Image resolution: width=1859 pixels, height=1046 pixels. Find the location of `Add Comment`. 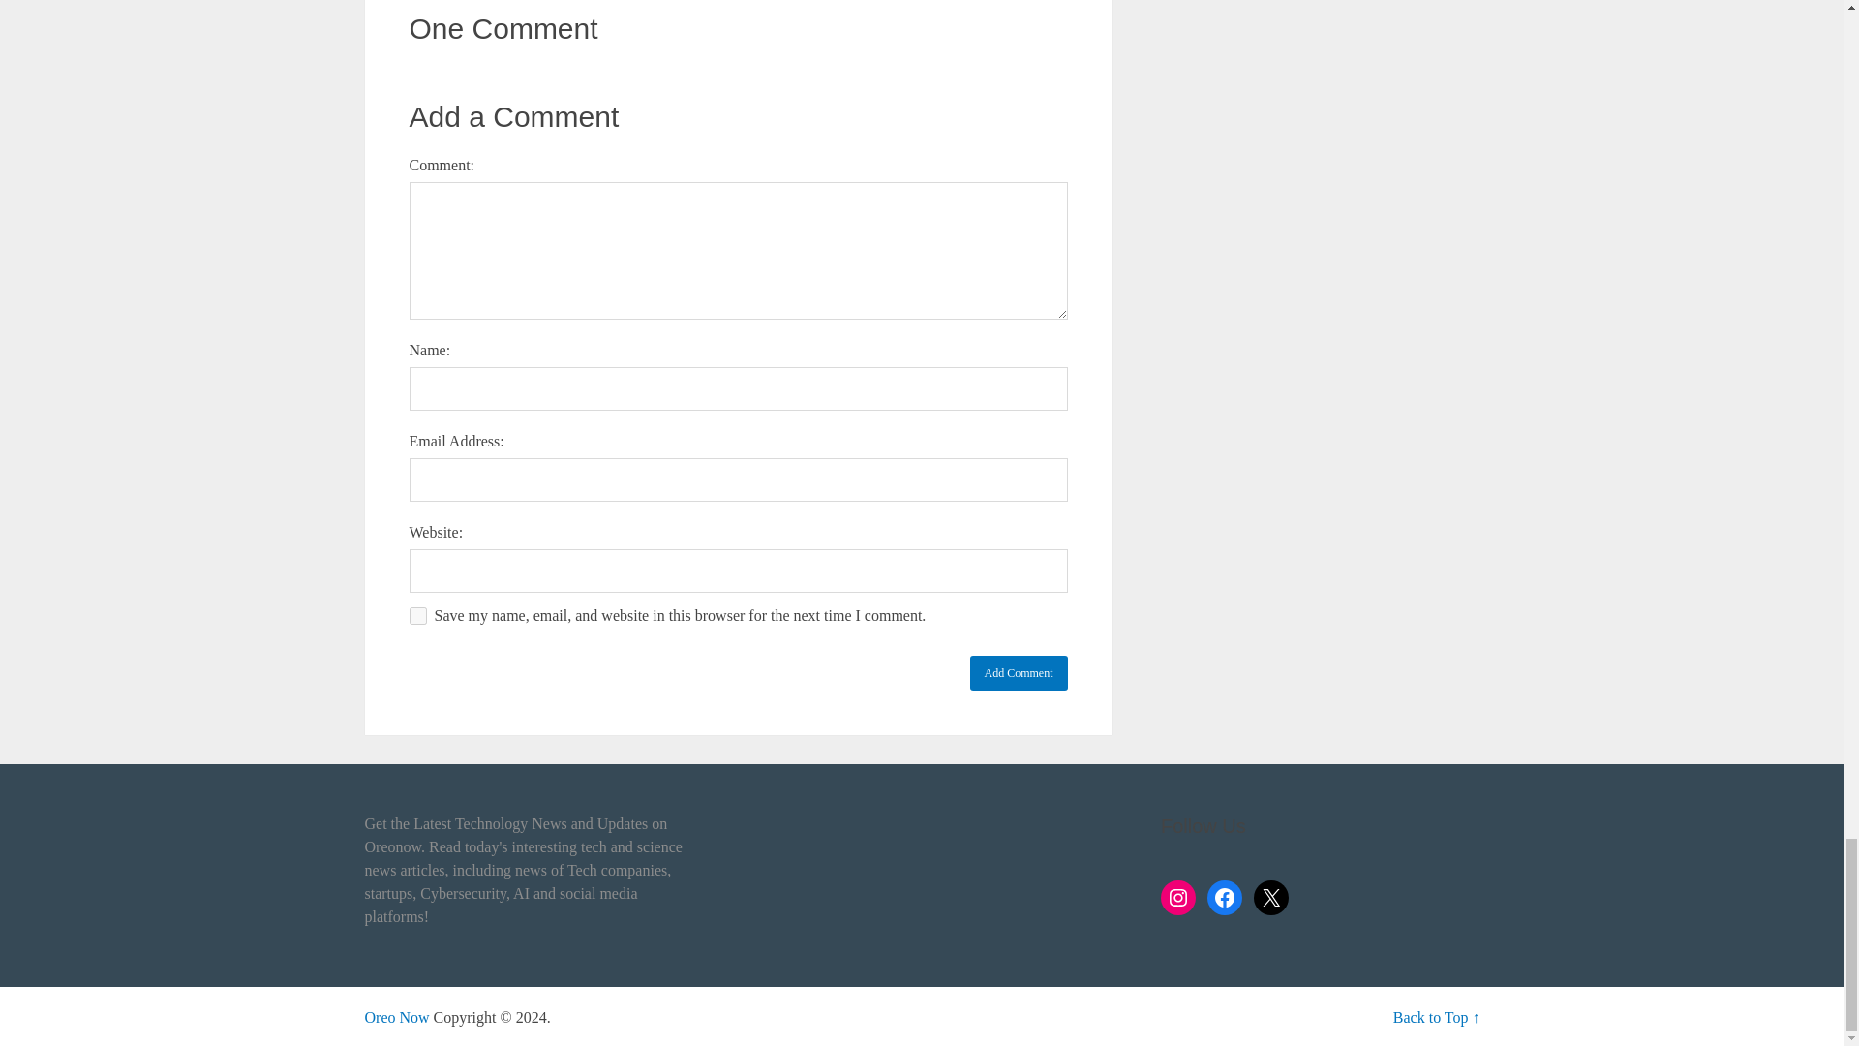

Add Comment is located at coordinates (1019, 672).